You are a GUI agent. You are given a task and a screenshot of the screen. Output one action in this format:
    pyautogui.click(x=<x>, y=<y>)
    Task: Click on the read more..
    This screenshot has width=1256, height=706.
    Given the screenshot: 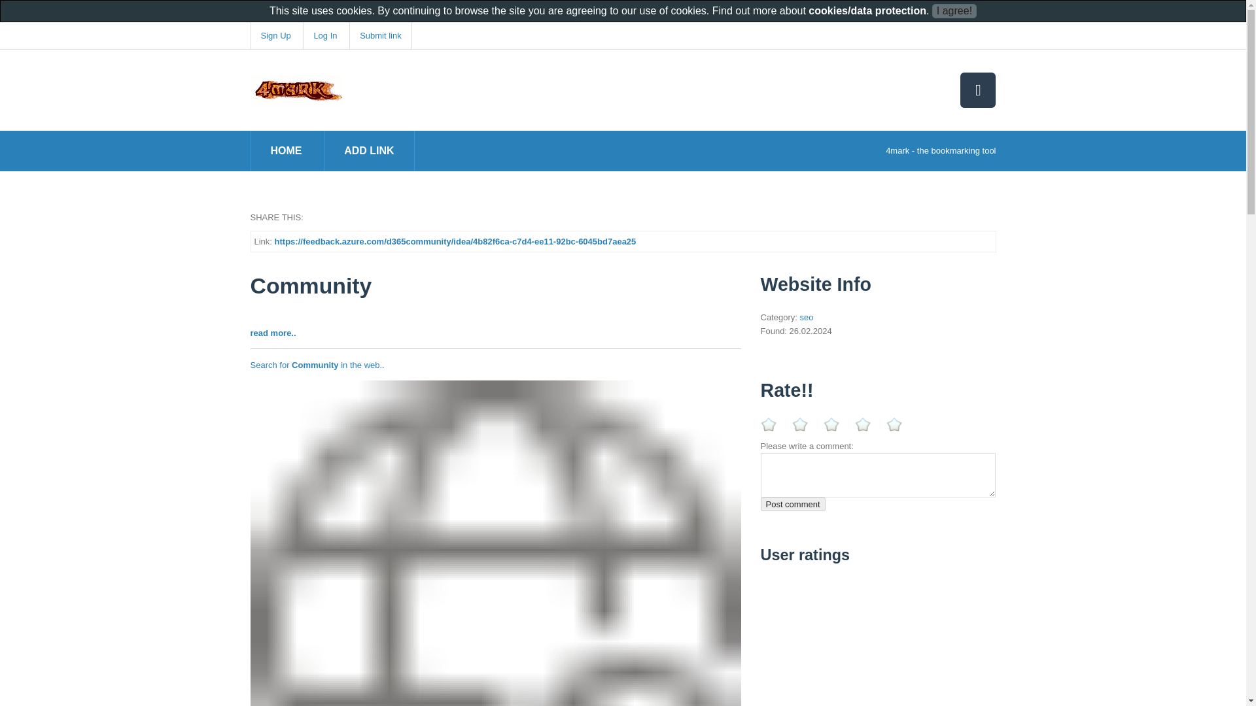 What is the action you would take?
    pyautogui.click(x=272, y=333)
    